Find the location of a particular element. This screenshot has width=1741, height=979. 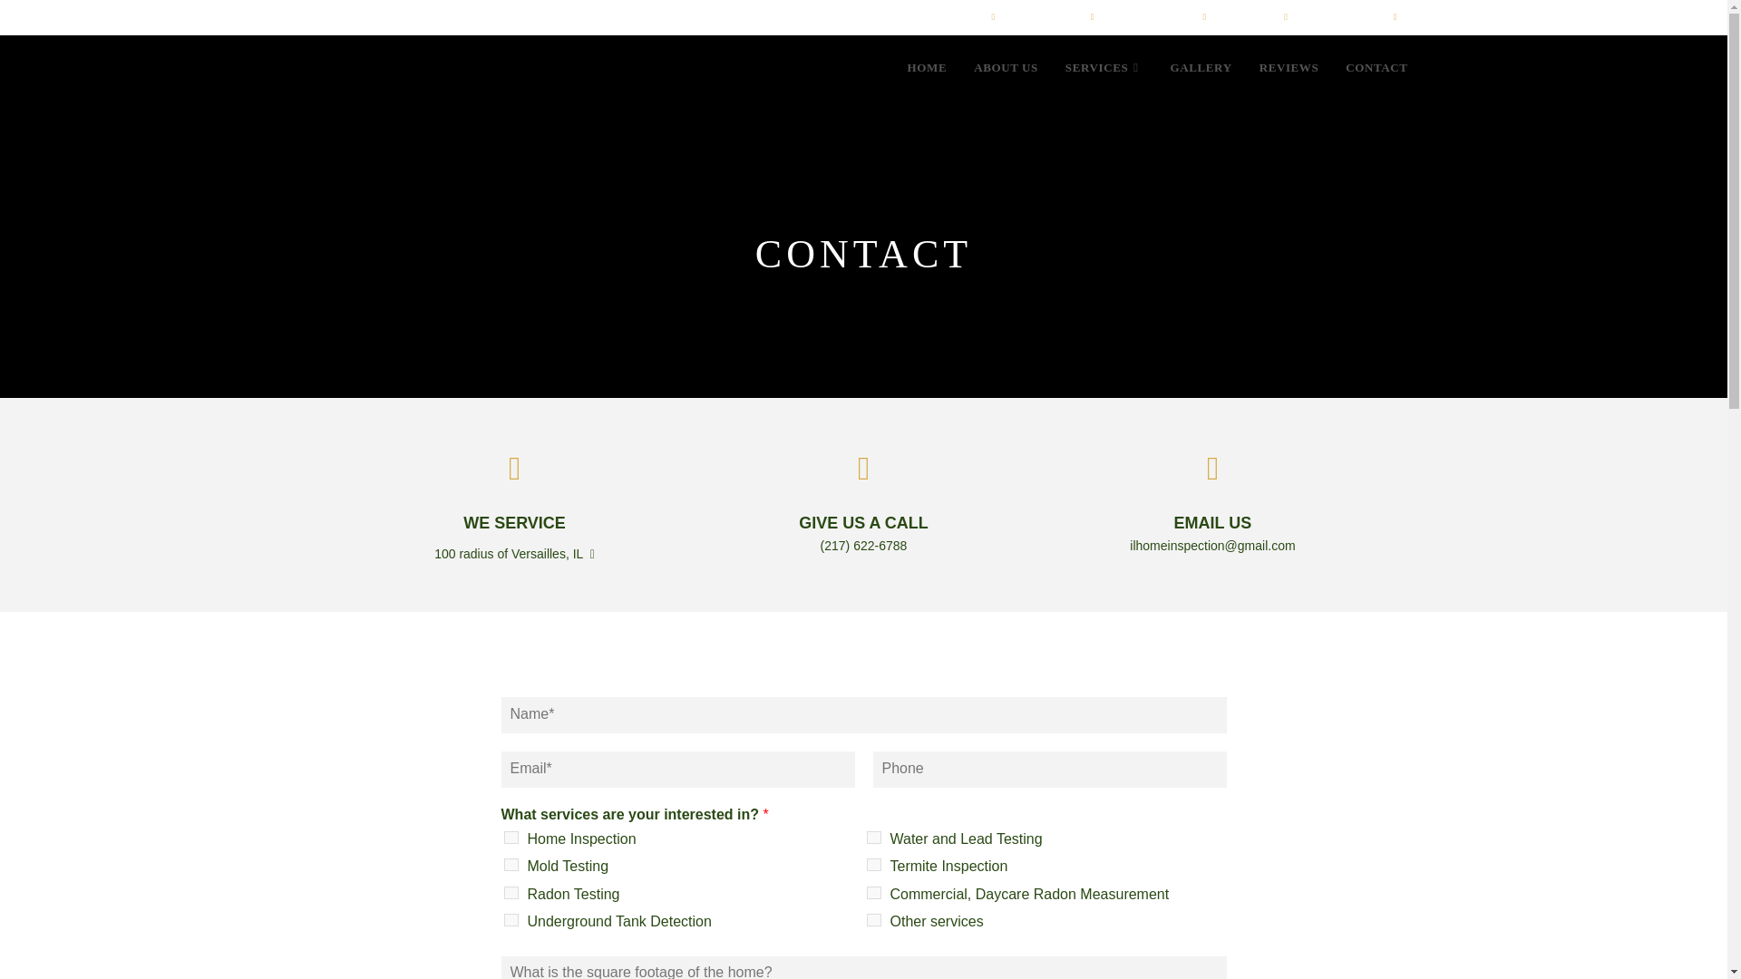

REVIEWS is located at coordinates (1289, 67).